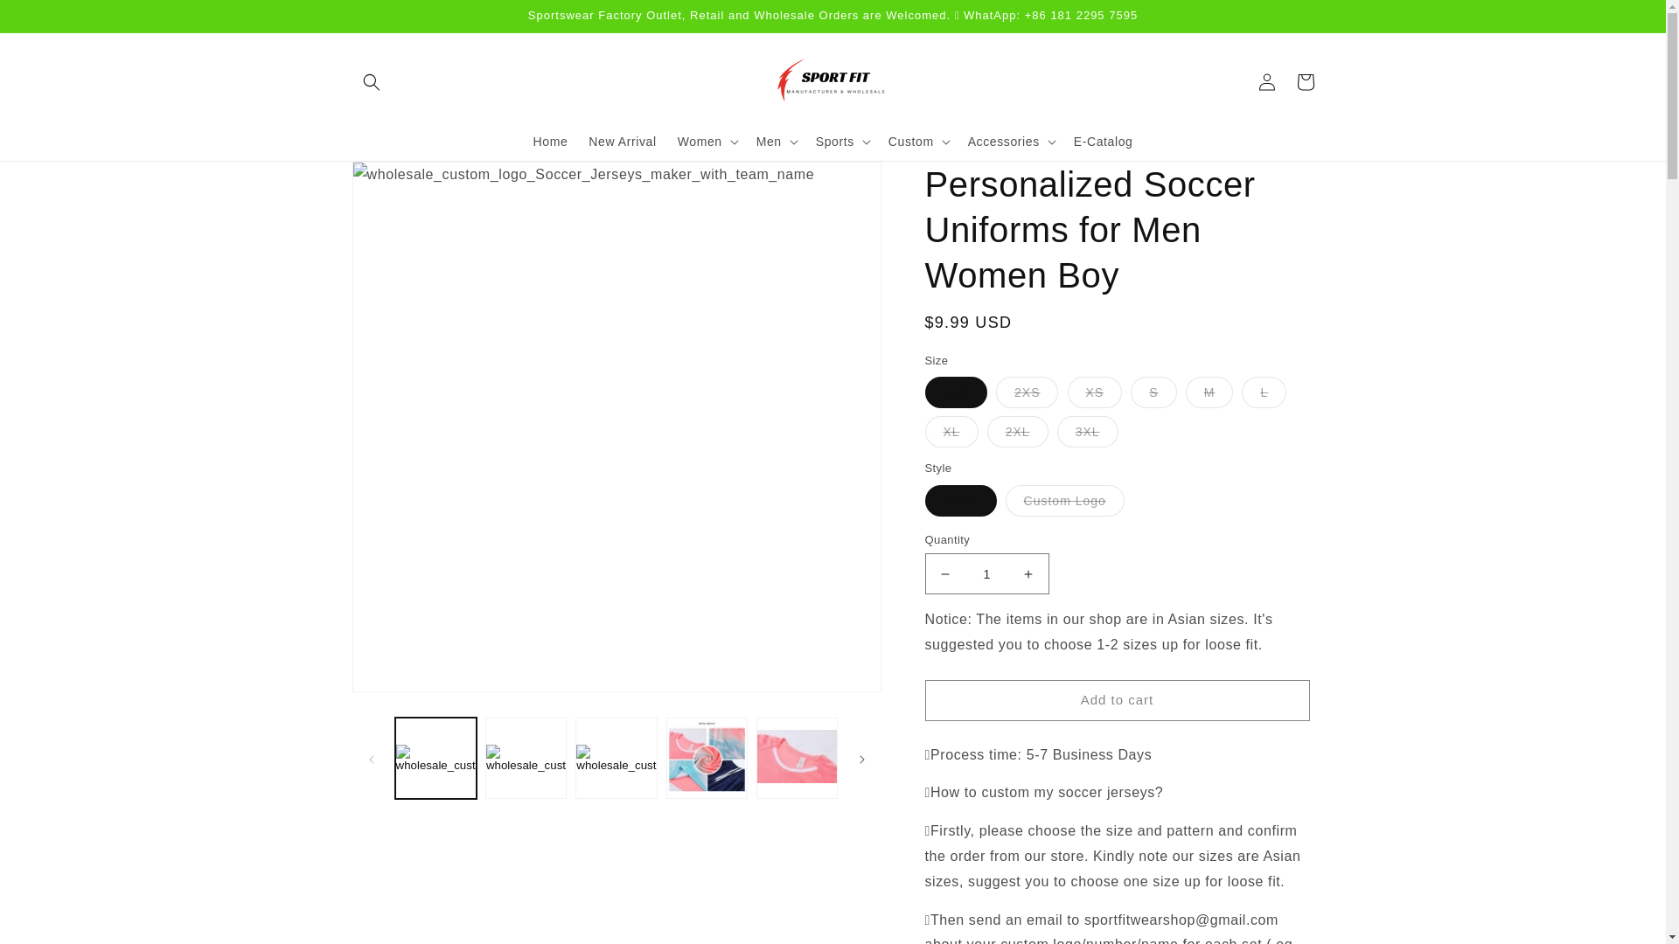 Image resolution: width=1679 pixels, height=944 pixels. I want to click on Skip to content, so click(52, 20).